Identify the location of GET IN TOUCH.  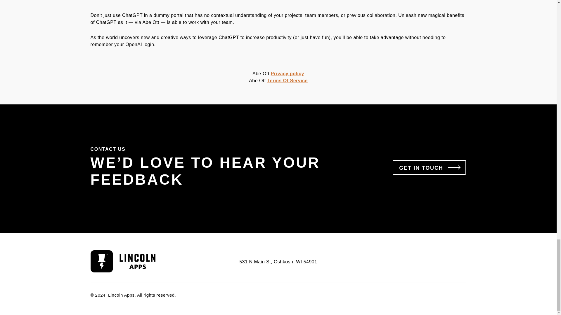
(430, 167).